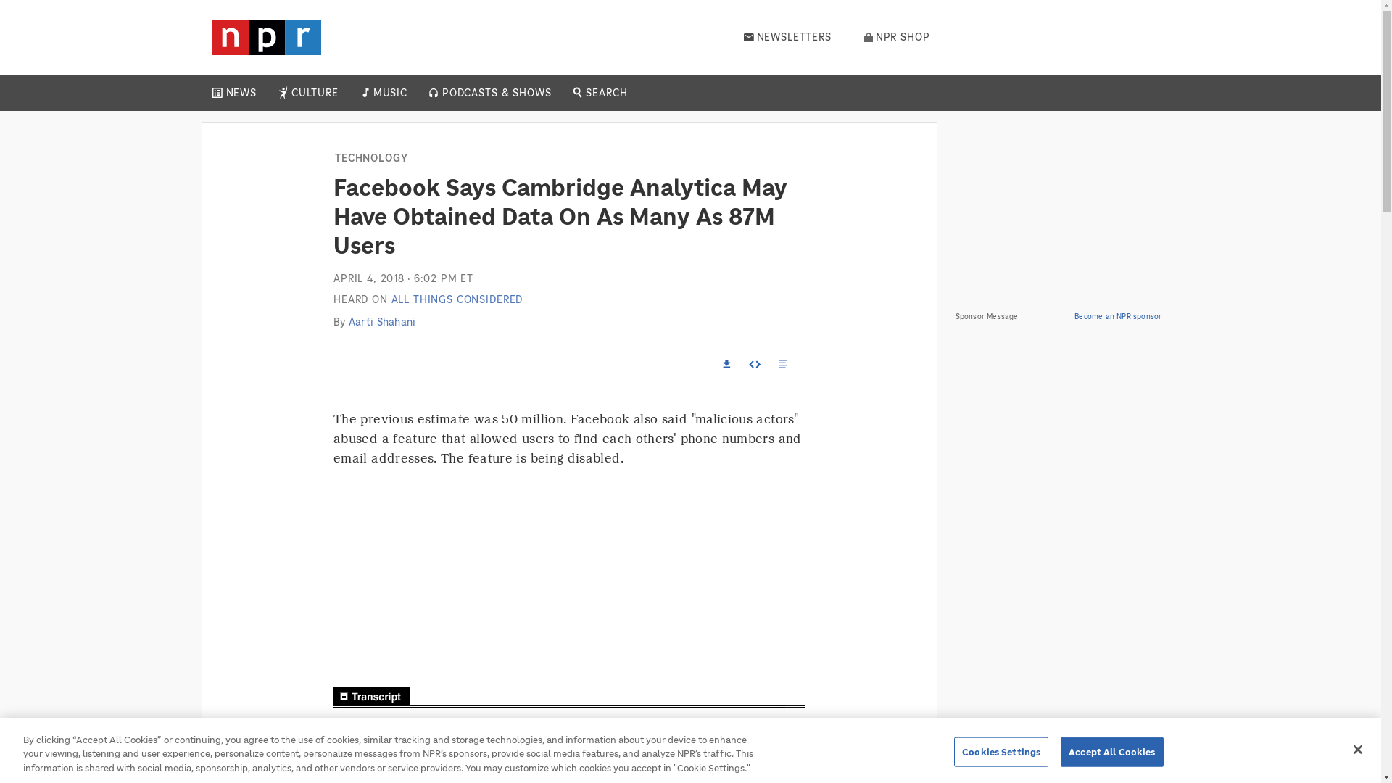 The width and height of the screenshot is (1392, 783). Describe the element at coordinates (389, 93) in the screenshot. I see `MUSIC` at that location.